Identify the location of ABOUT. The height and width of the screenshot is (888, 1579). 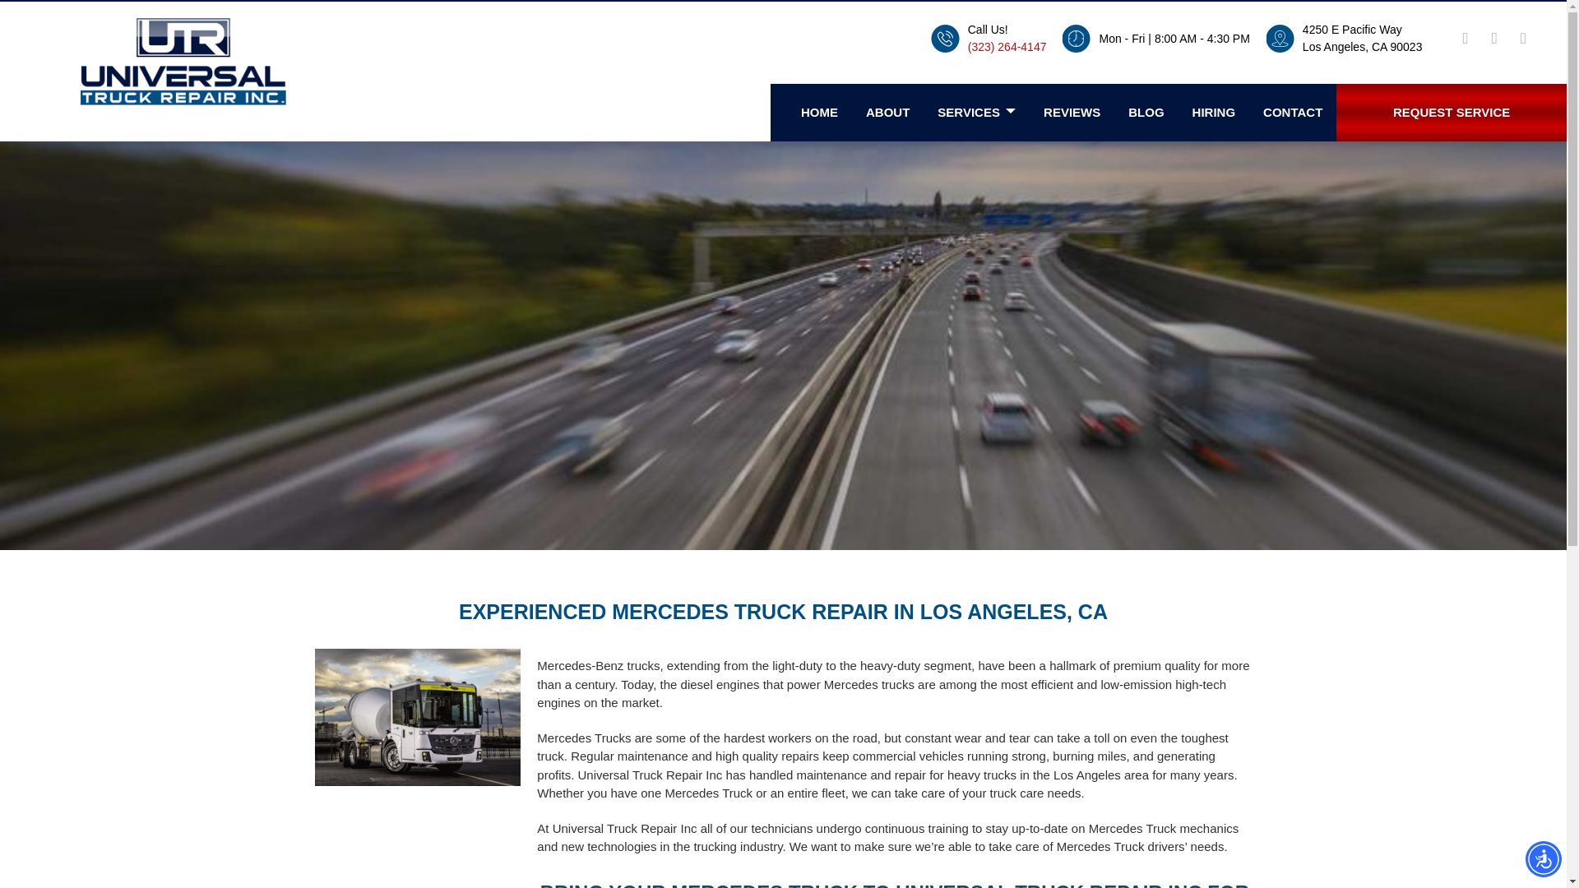
(887, 113).